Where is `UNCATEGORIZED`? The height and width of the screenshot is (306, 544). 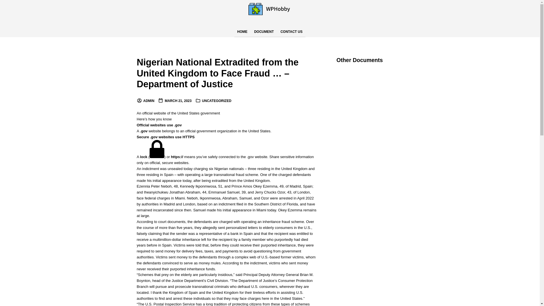
UNCATEGORIZED is located at coordinates (216, 101).